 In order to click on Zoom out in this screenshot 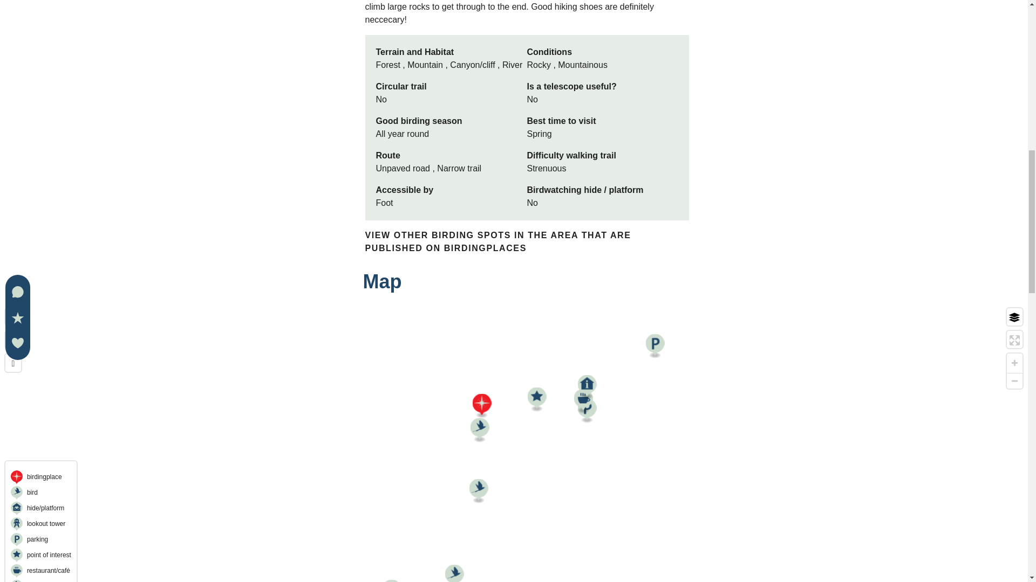, I will do `click(1014, 380)`.